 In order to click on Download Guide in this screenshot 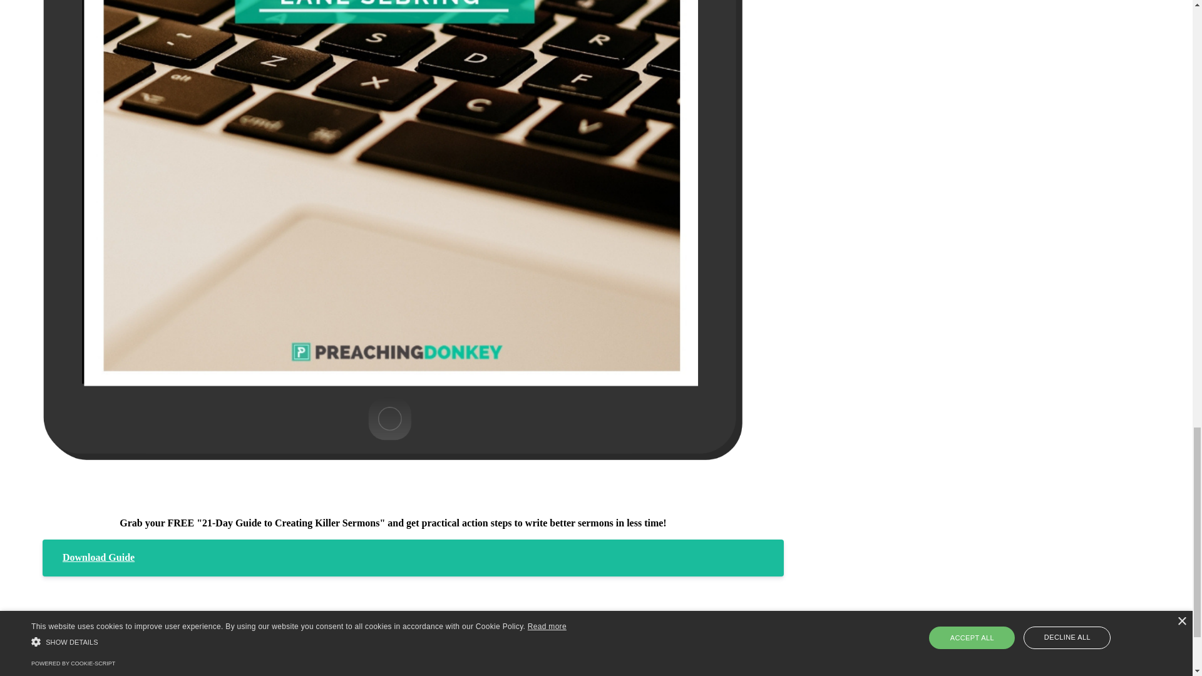, I will do `click(413, 557)`.